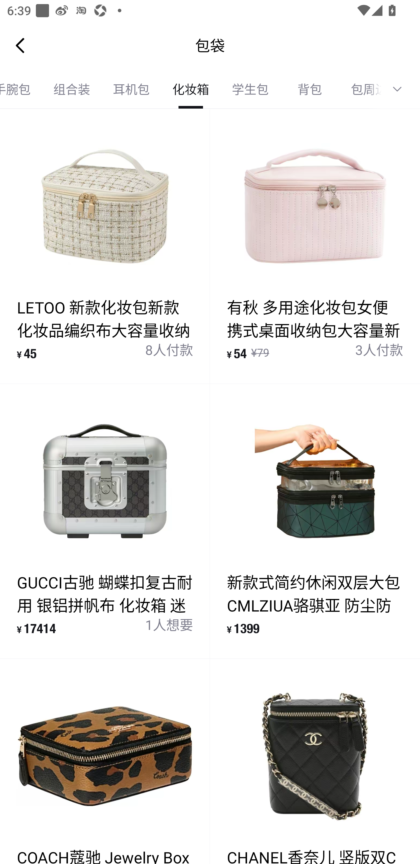 Image resolution: width=420 pixels, height=864 pixels. What do you see at coordinates (21, 89) in the screenshot?
I see `手腕包` at bounding box center [21, 89].